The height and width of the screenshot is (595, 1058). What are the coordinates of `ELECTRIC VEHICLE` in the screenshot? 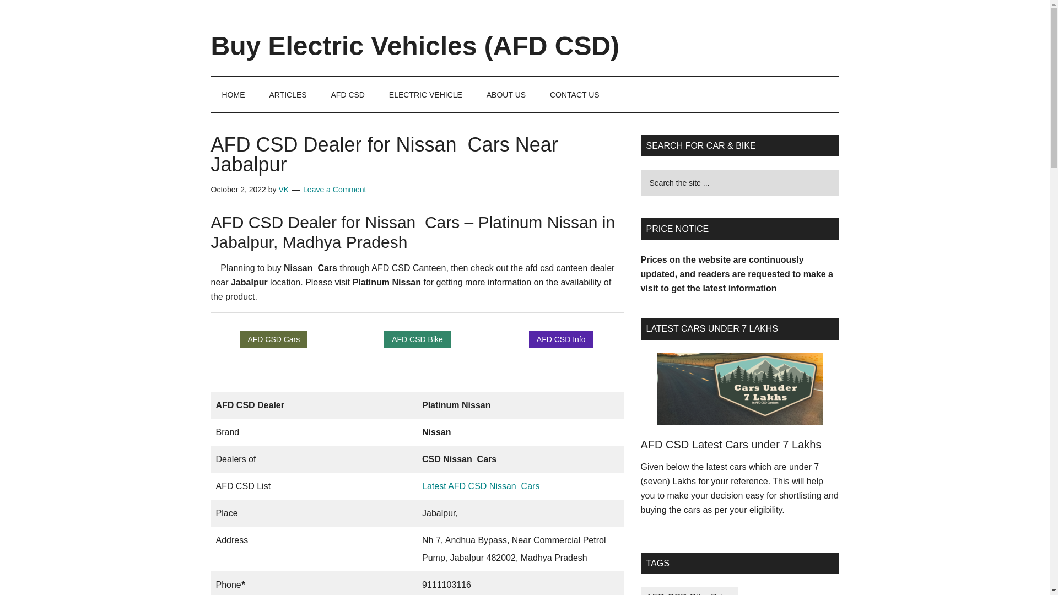 It's located at (425, 95).